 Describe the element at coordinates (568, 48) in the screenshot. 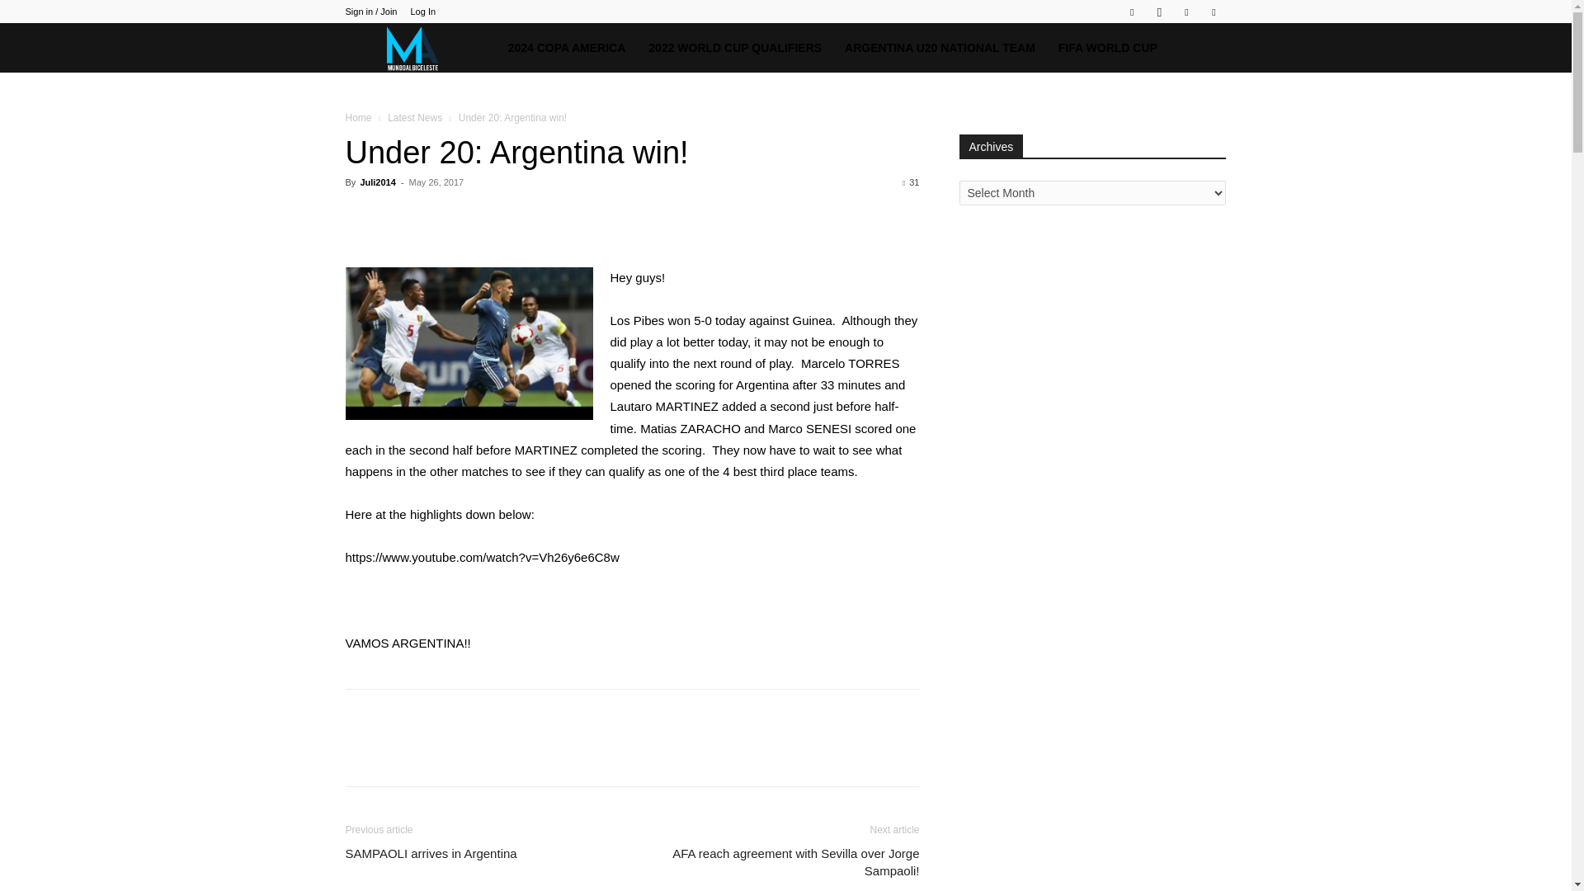

I see `2024 COPA AMERICA` at that location.